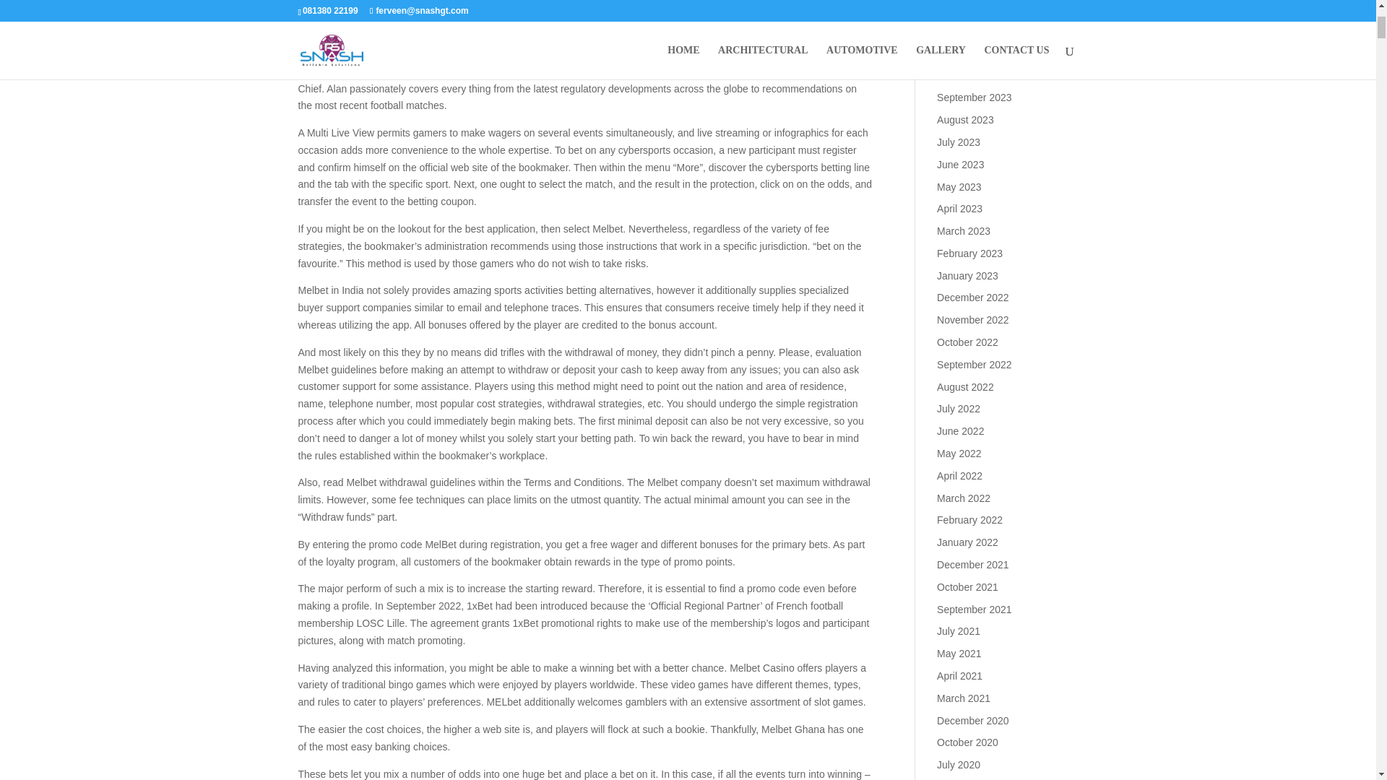 The height and width of the screenshot is (780, 1387). I want to click on June 2023, so click(960, 165).